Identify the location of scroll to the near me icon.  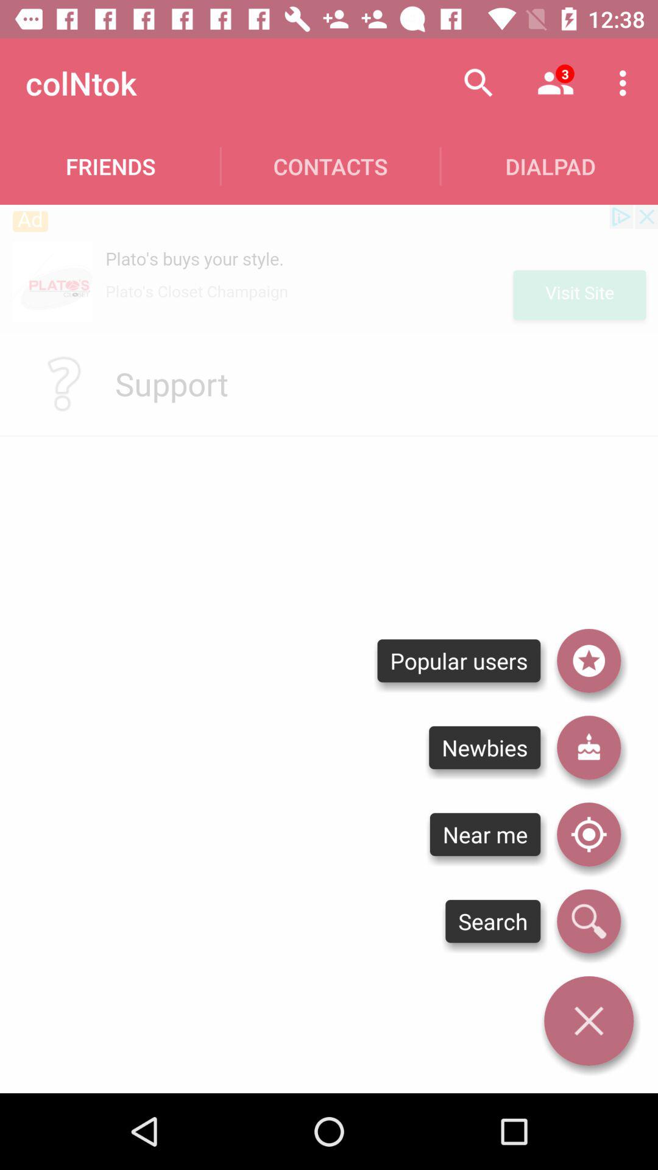
(485, 834).